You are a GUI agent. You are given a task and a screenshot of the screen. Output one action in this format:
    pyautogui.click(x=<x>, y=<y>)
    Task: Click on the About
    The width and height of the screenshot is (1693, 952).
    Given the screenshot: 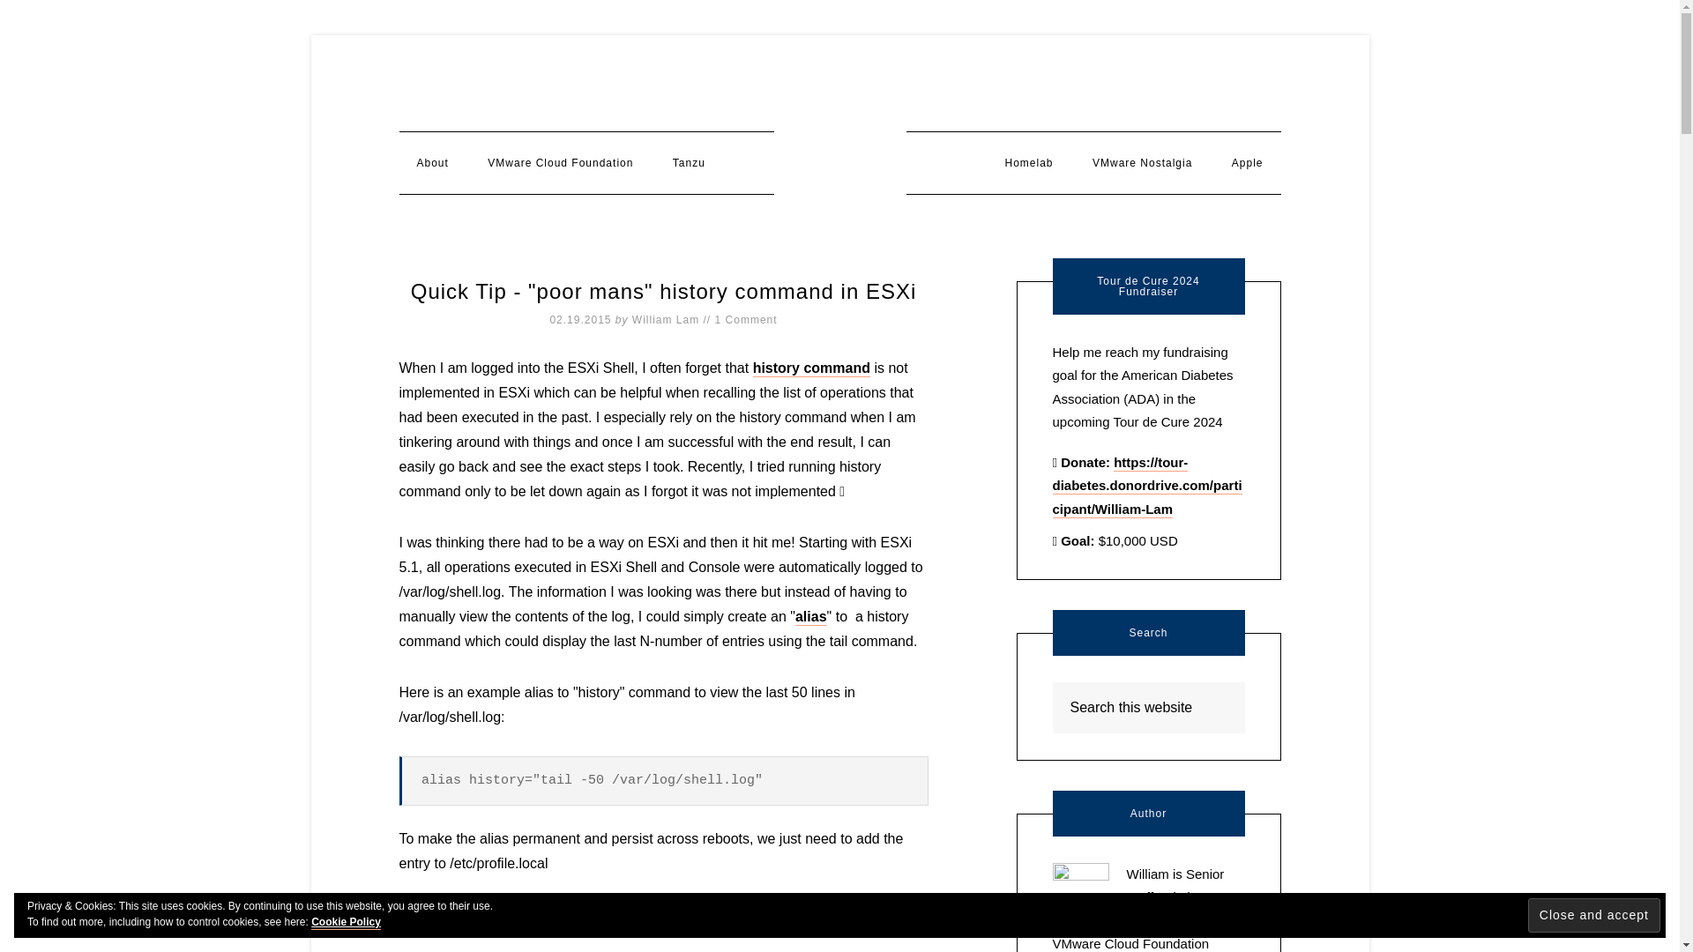 What is the action you would take?
    pyautogui.click(x=432, y=163)
    